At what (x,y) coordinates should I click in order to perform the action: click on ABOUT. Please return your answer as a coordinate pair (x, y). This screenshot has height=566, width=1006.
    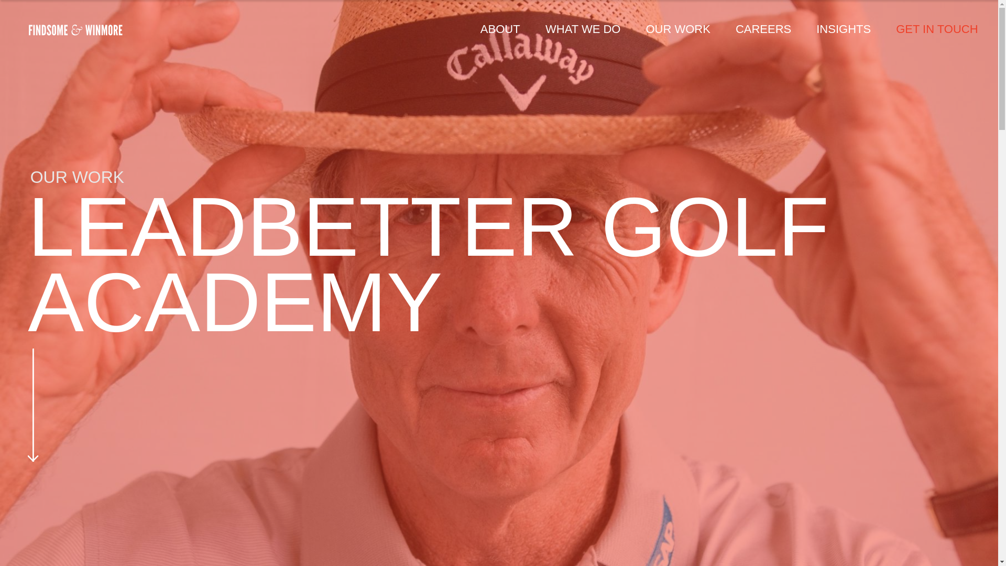
    Looking at the image, I should click on (500, 30).